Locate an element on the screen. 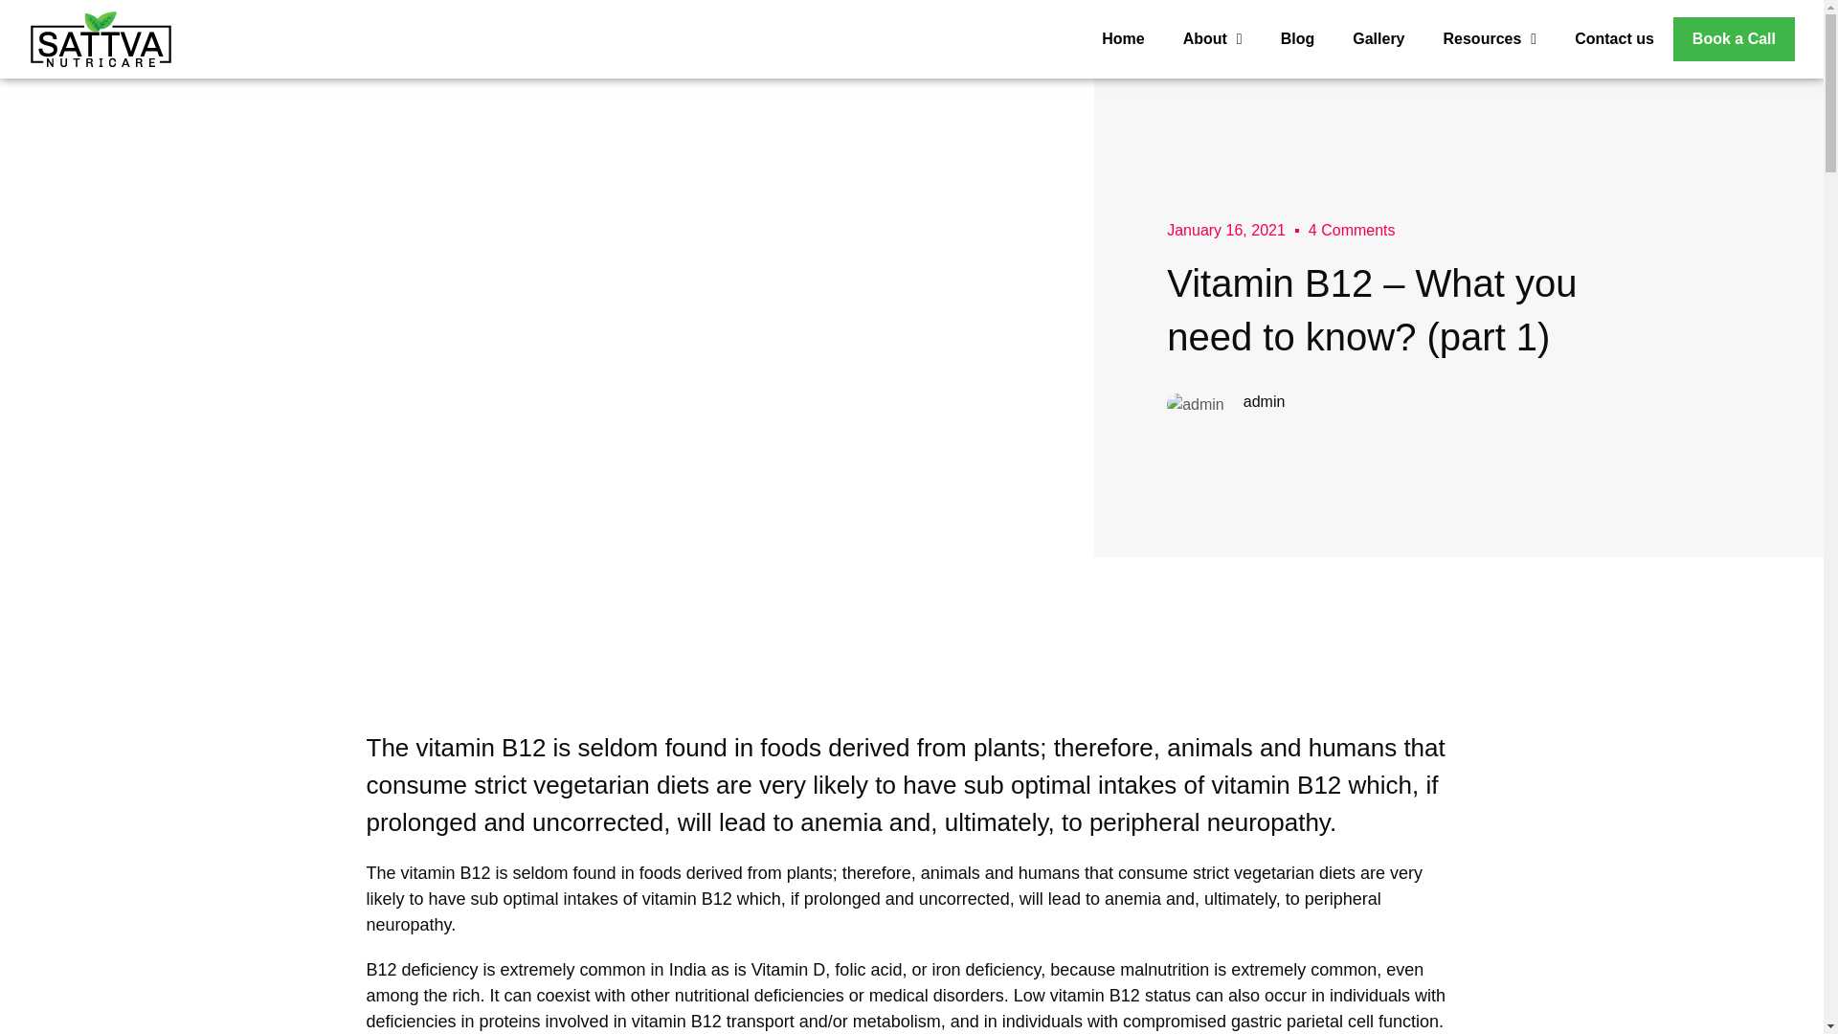  Home is located at coordinates (1122, 38).